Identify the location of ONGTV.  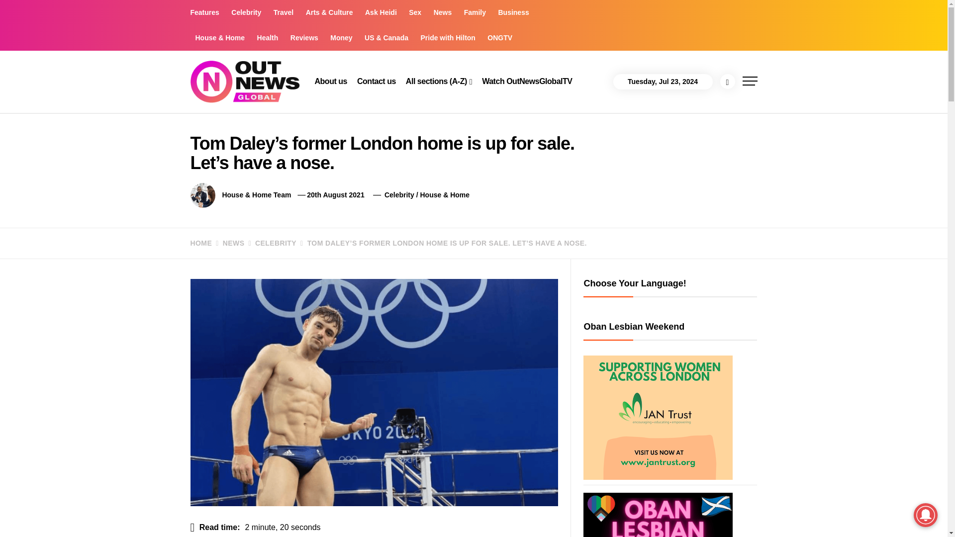
(499, 38).